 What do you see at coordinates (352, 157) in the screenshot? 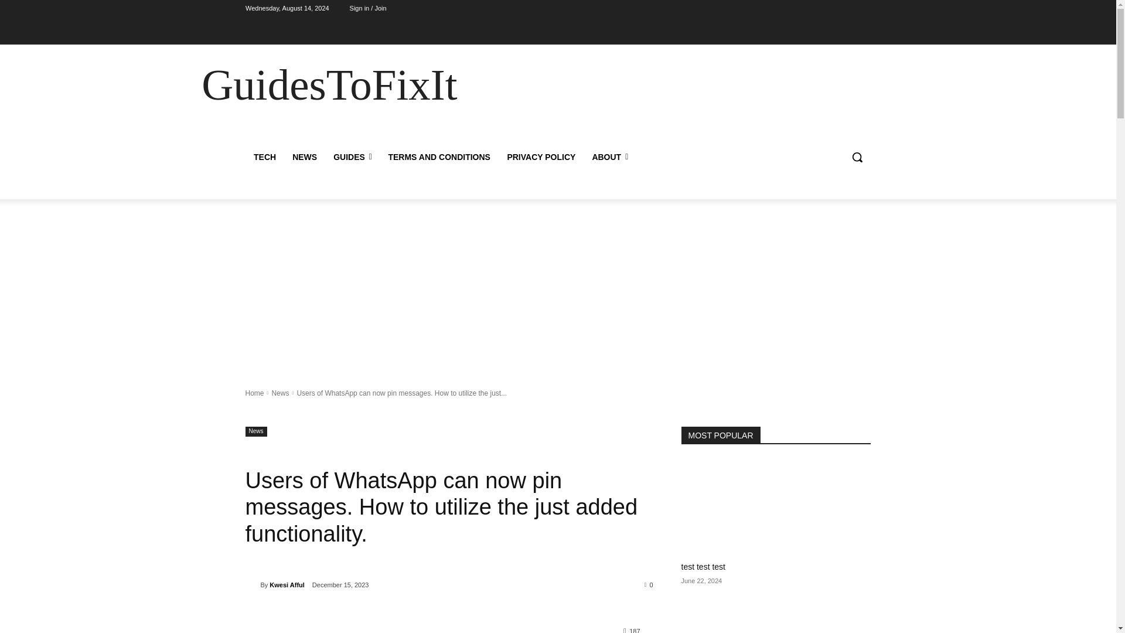
I see `GUIDES` at bounding box center [352, 157].